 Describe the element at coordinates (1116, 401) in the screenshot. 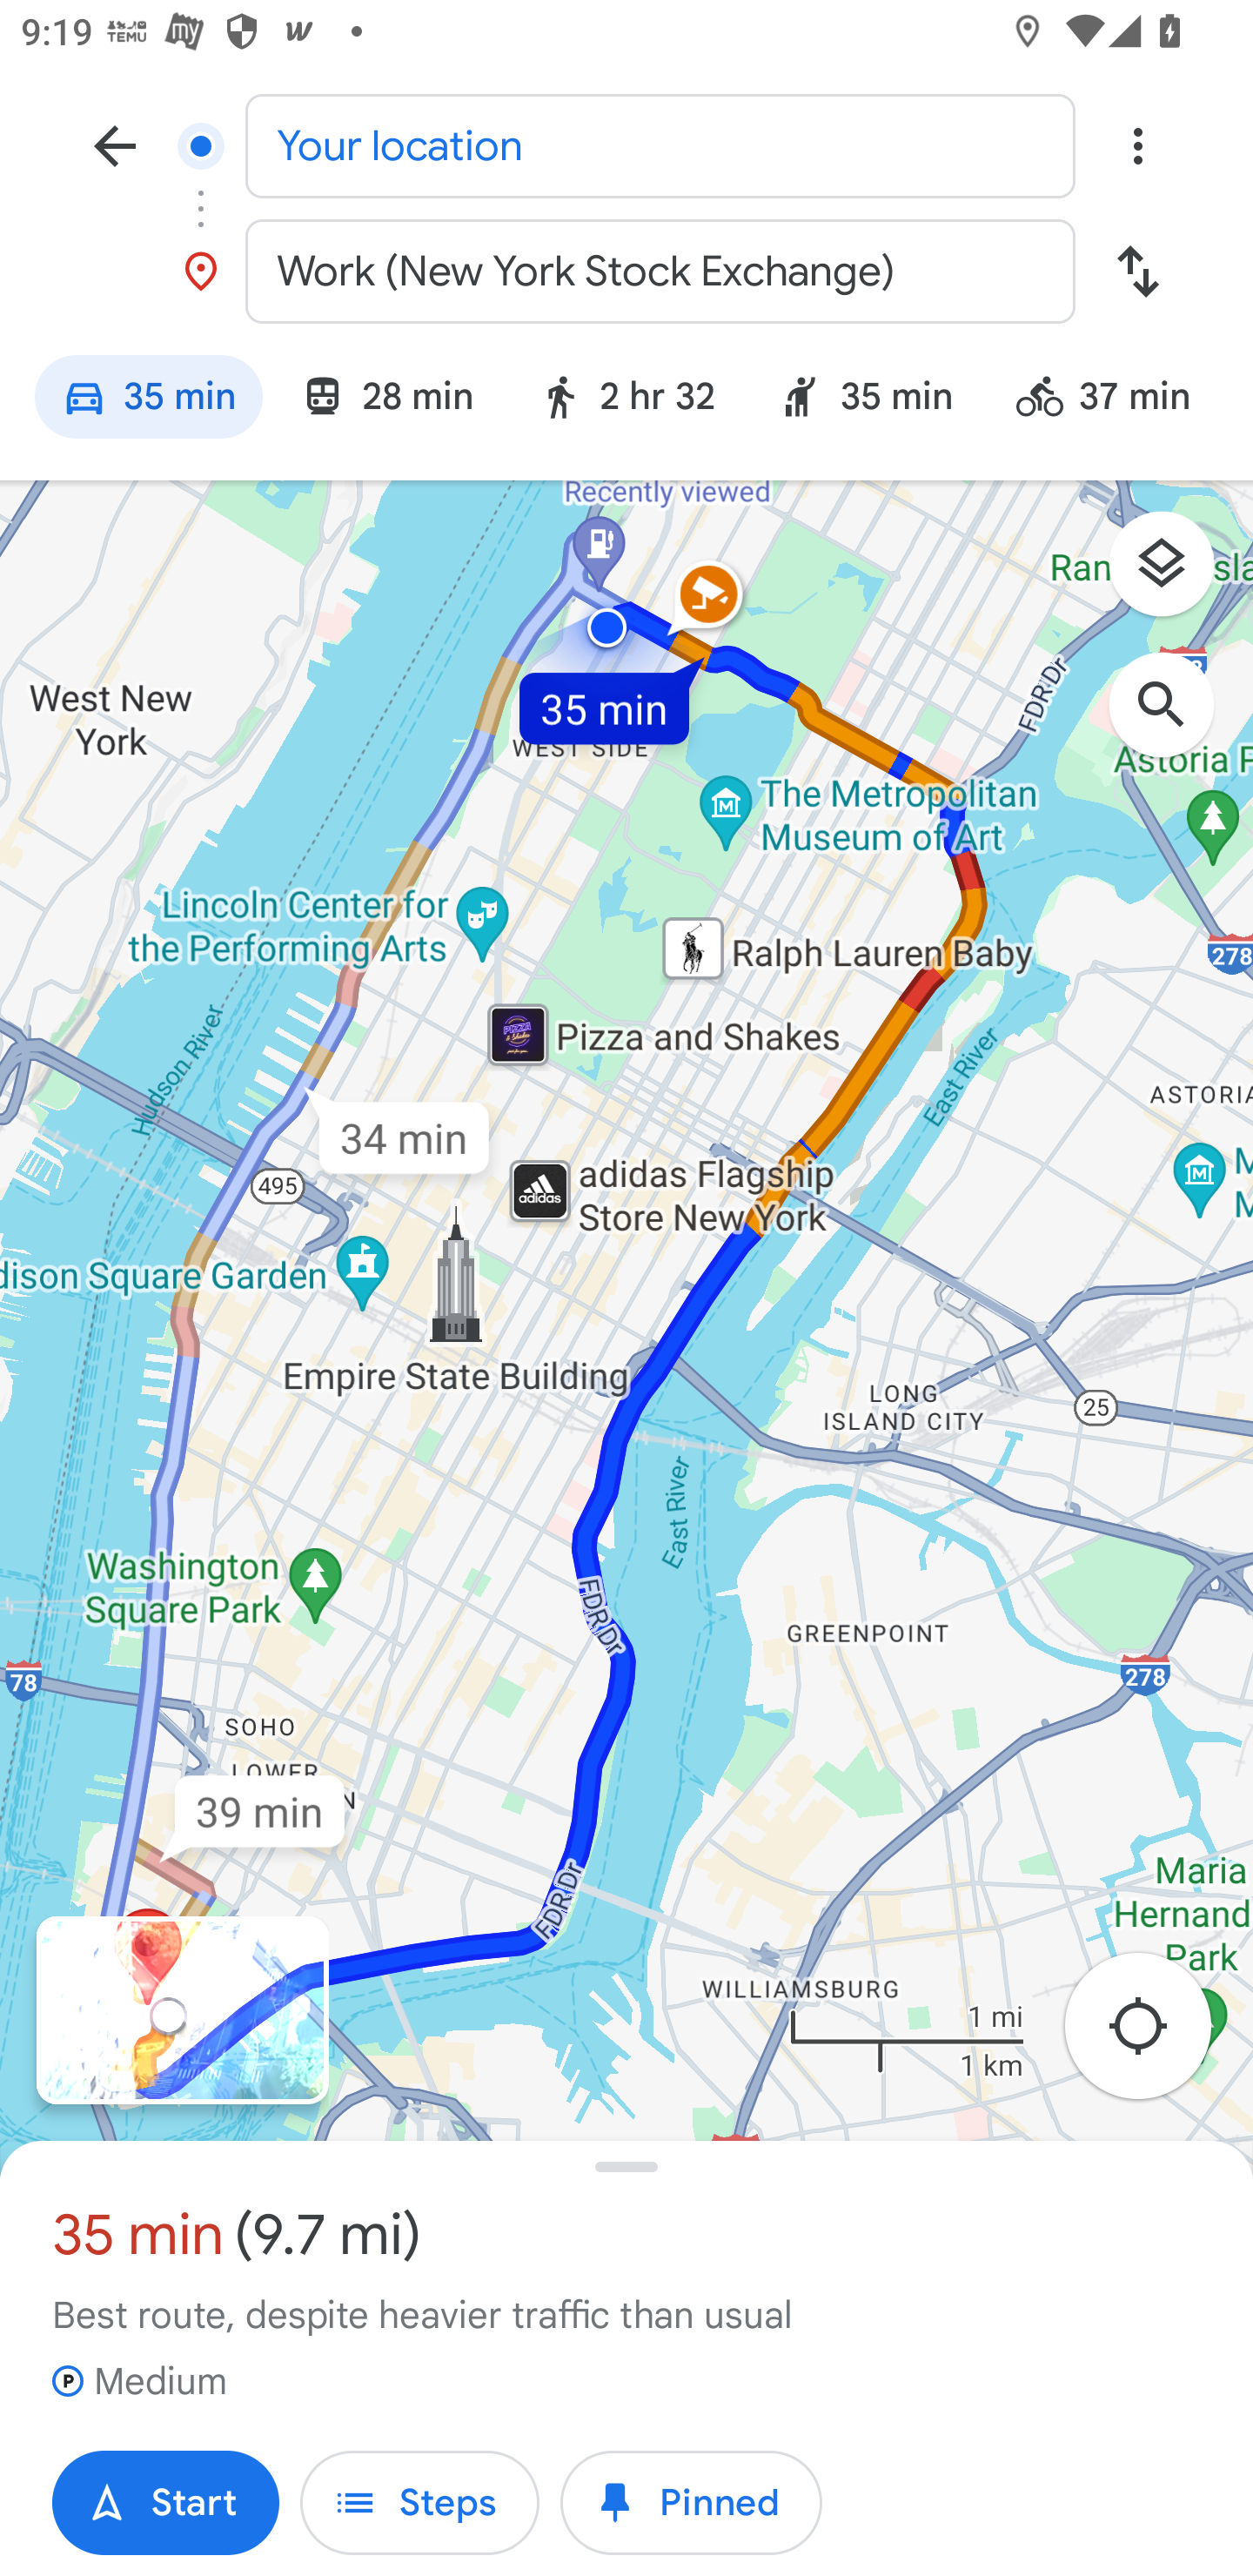

I see `Bicycling mode: 37 min 37 min` at that location.